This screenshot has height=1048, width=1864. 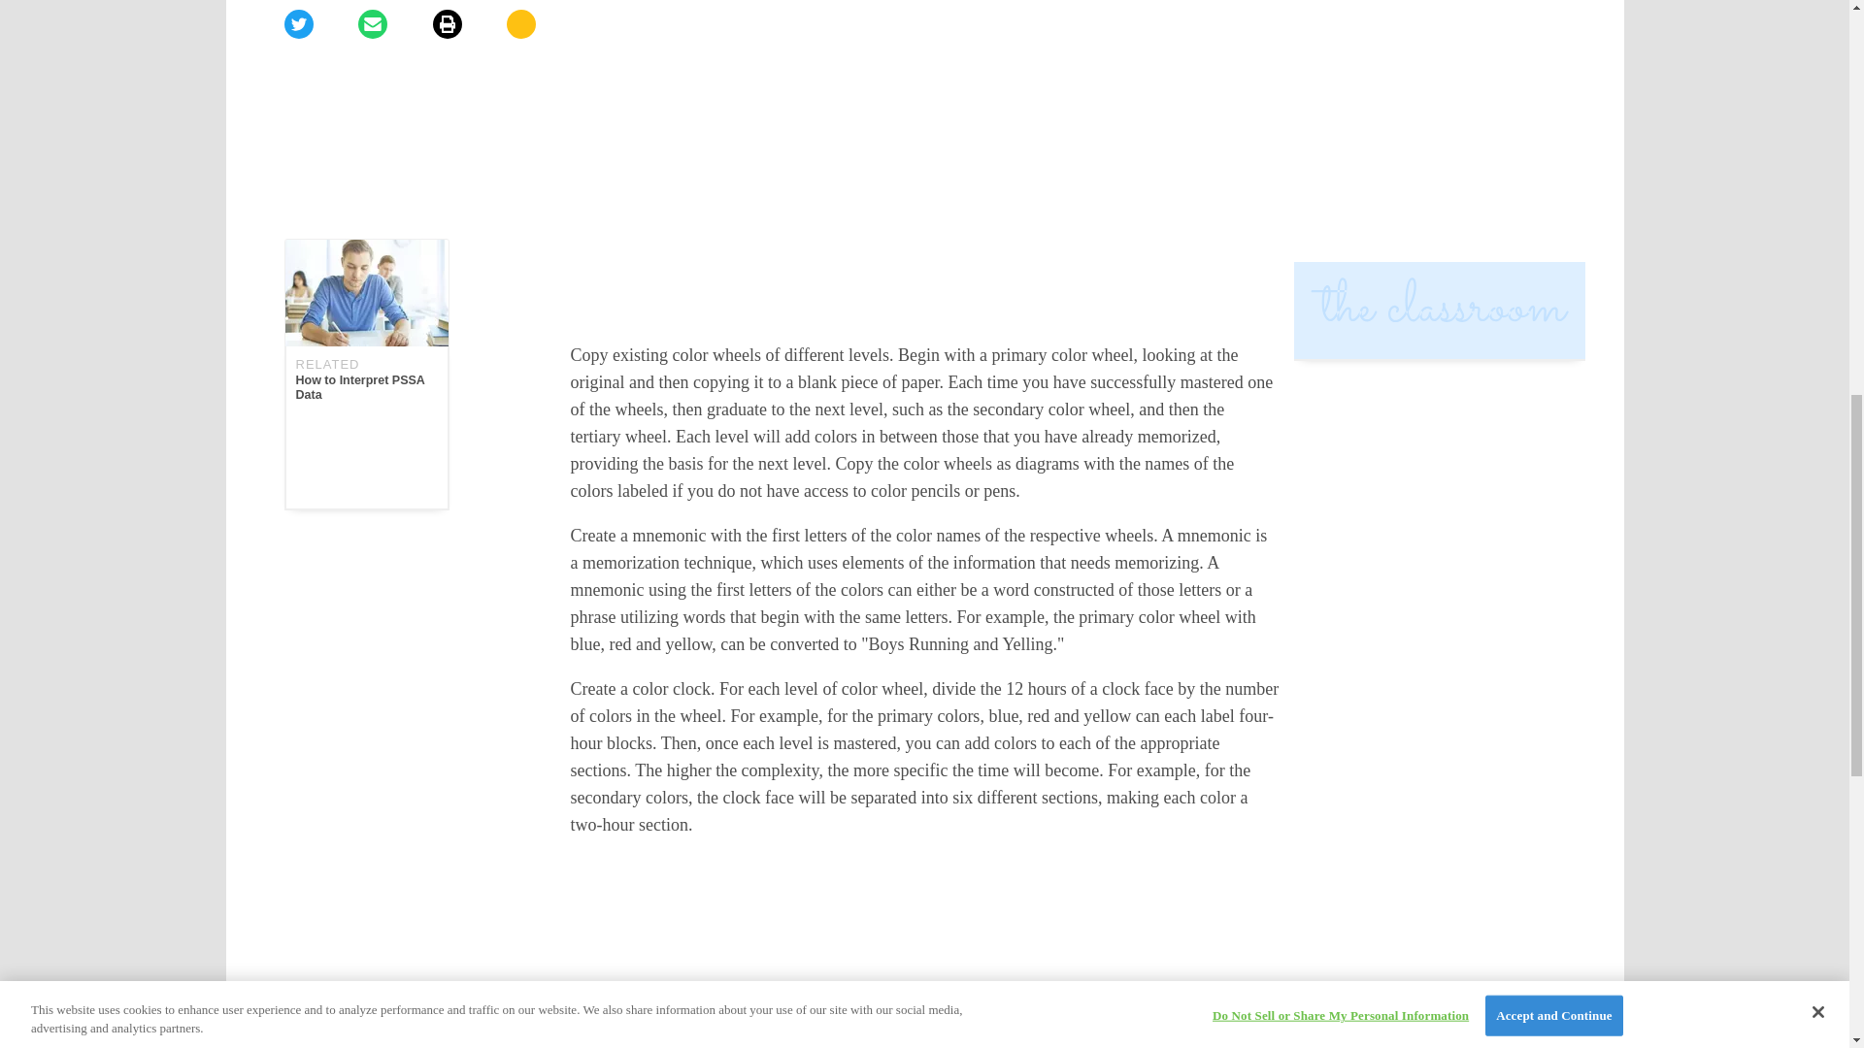 What do you see at coordinates (1439, 105) in the screenshot?
I see `3rd party ad content` at bounding box center [1439, 105].